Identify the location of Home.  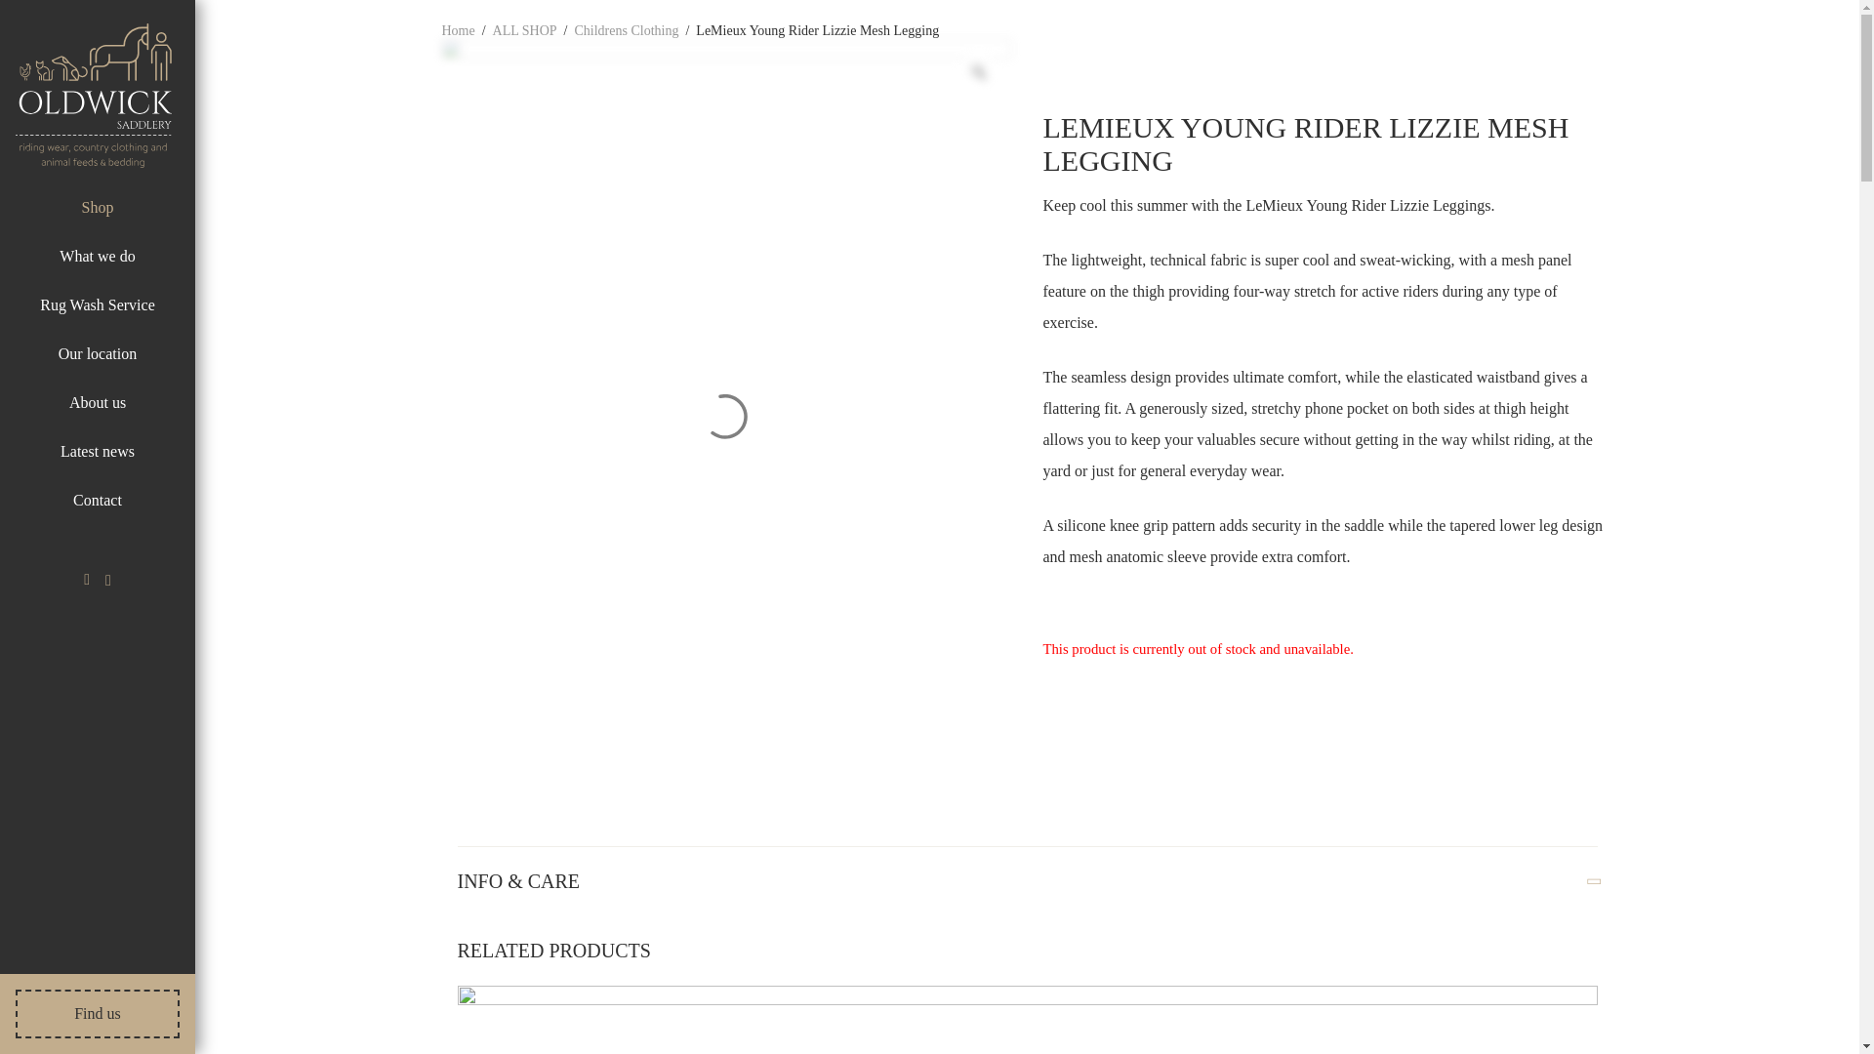
(457, 30).